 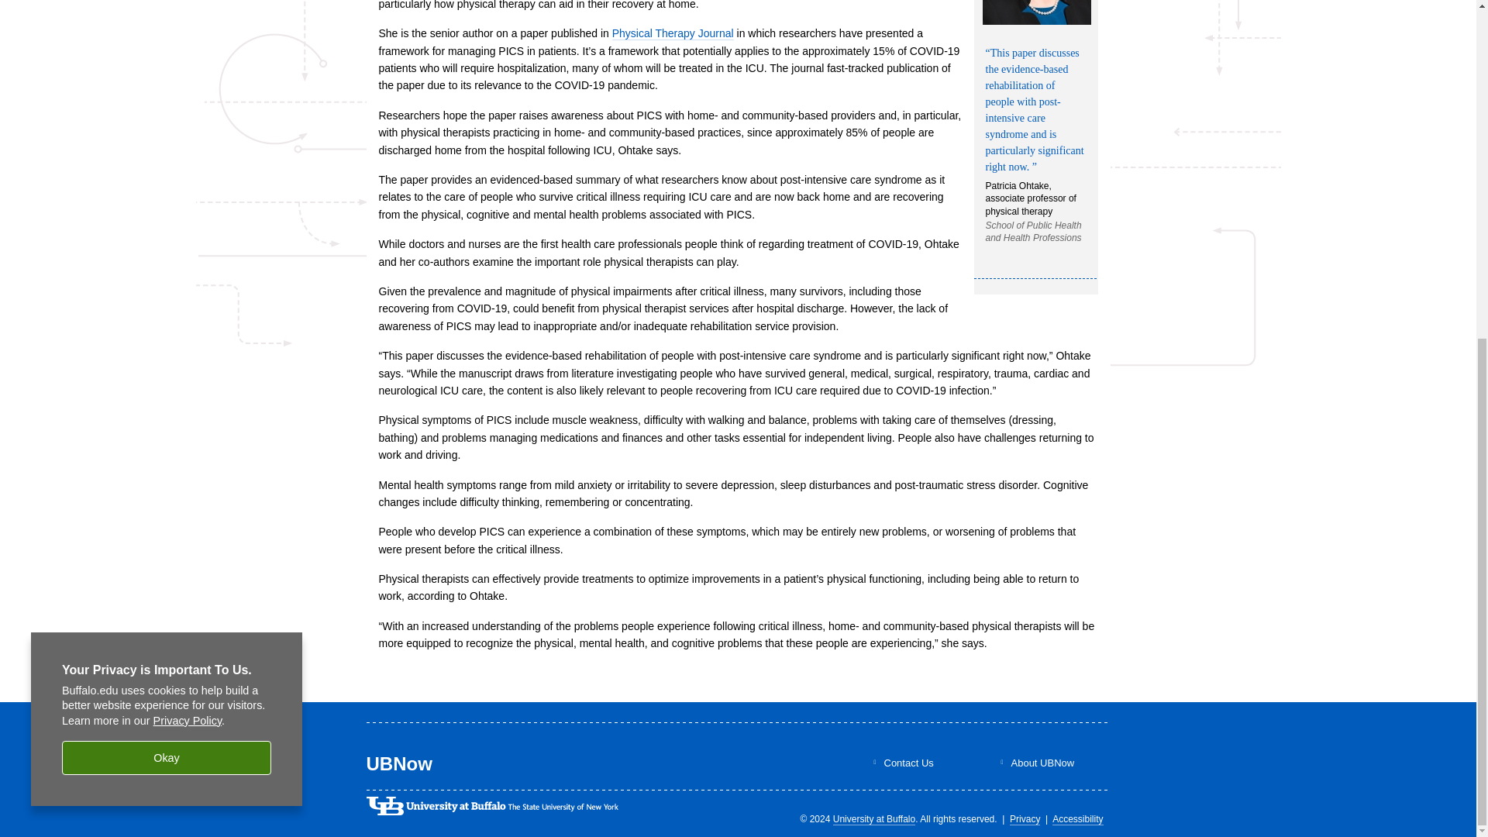 I want to click on Privacy Policy, so click(x=188, y=157).